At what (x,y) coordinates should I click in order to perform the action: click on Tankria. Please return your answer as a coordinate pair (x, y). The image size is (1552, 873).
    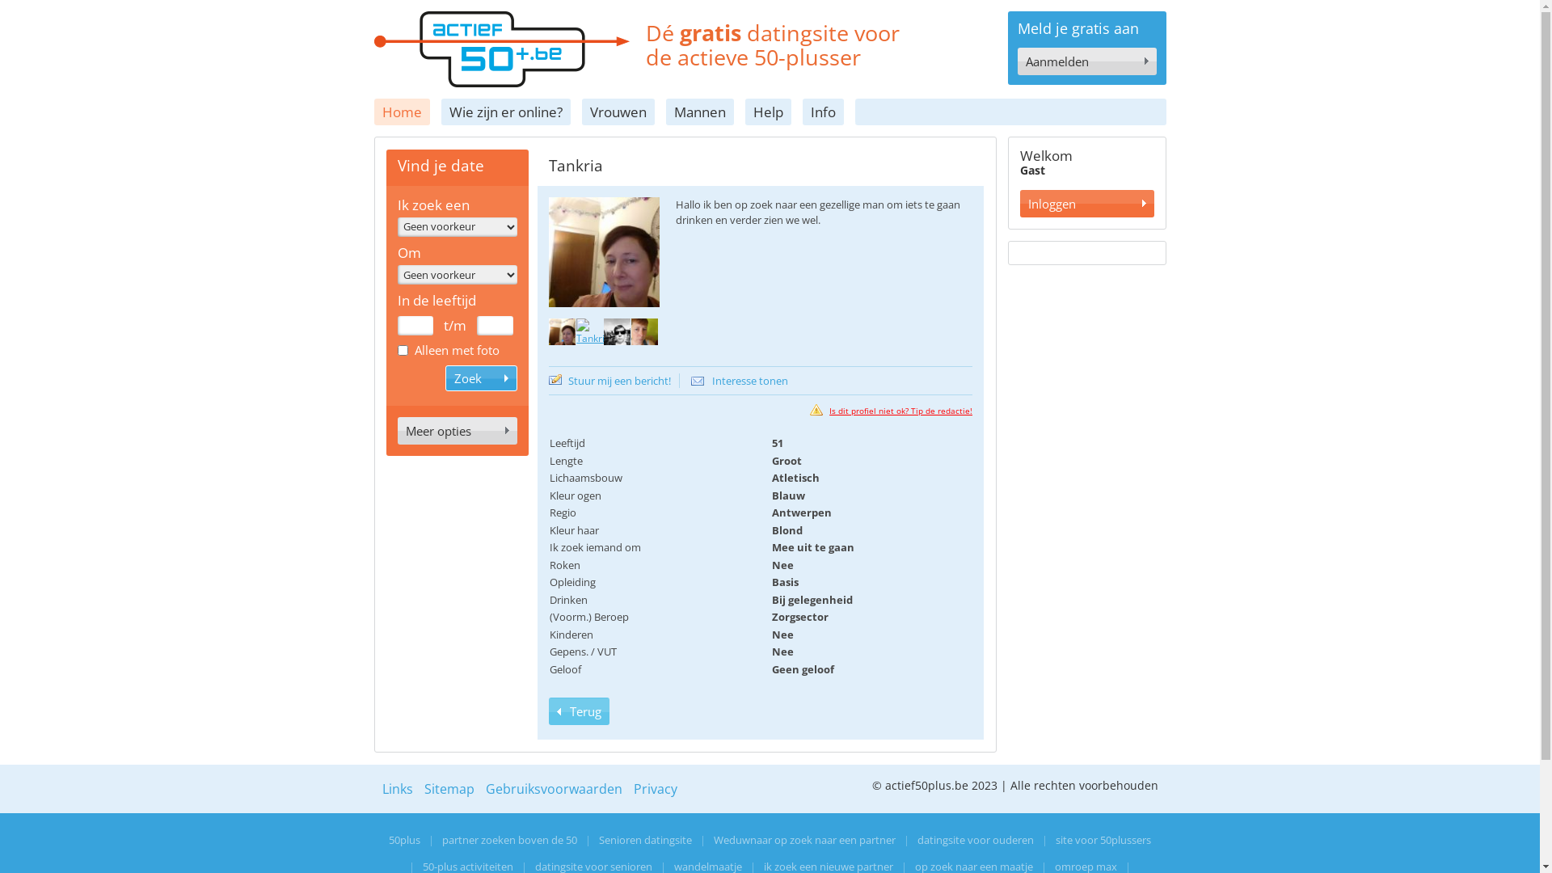
    Looking at the image, I should click on (563, 336).